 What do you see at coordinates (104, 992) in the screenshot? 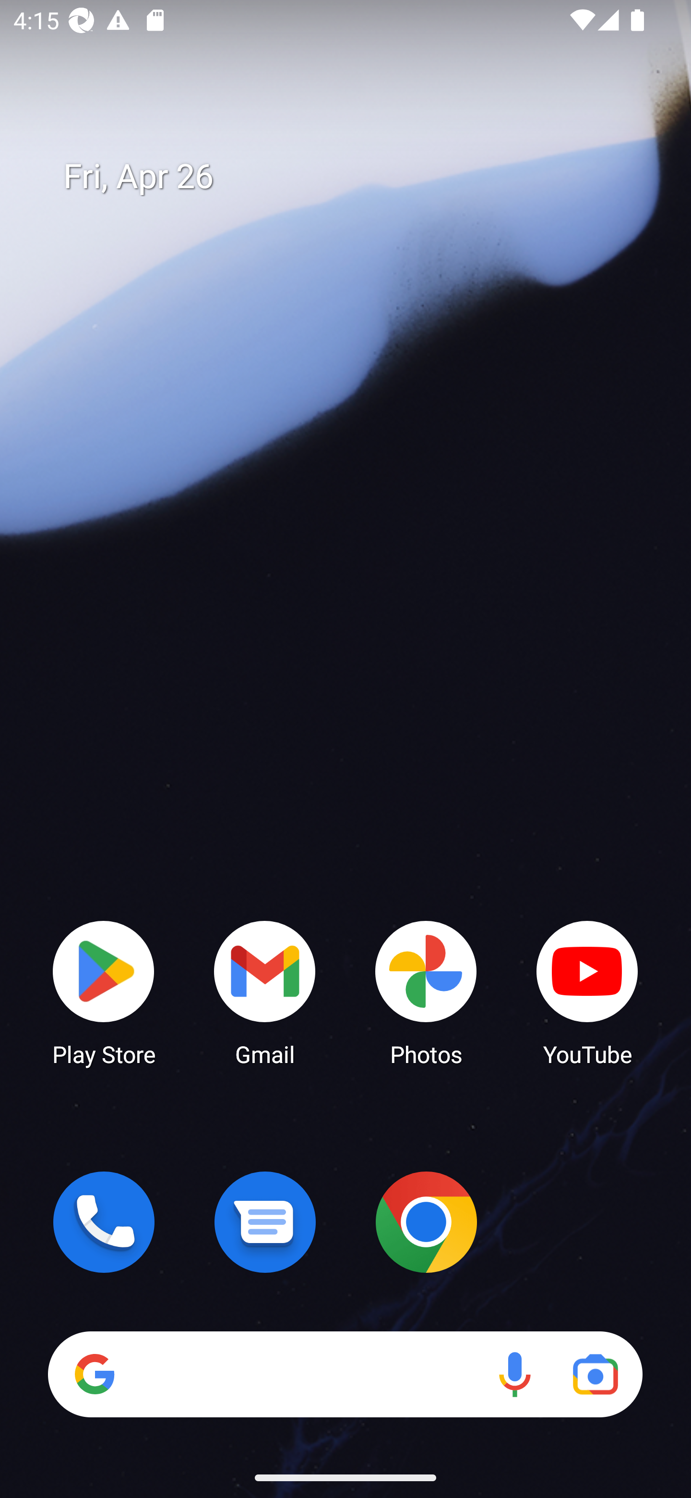
I see `Play Store` at bounding box center [104, 992].